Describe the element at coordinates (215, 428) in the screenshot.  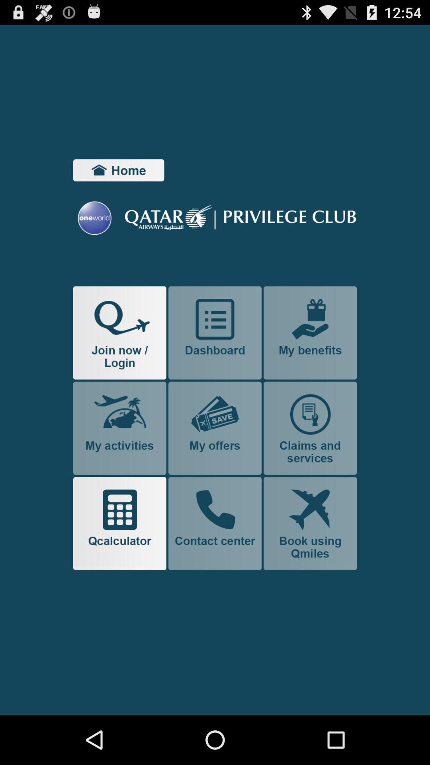
I see `shows you what special offers you have` at that location.